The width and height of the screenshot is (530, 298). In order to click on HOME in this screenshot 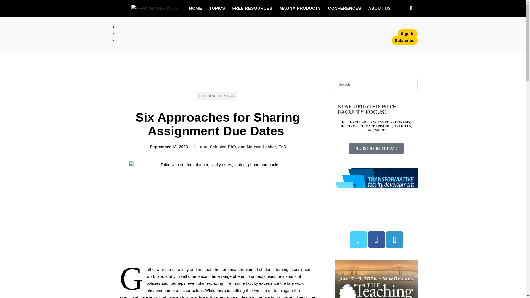, I will do `click(195, 8)`.